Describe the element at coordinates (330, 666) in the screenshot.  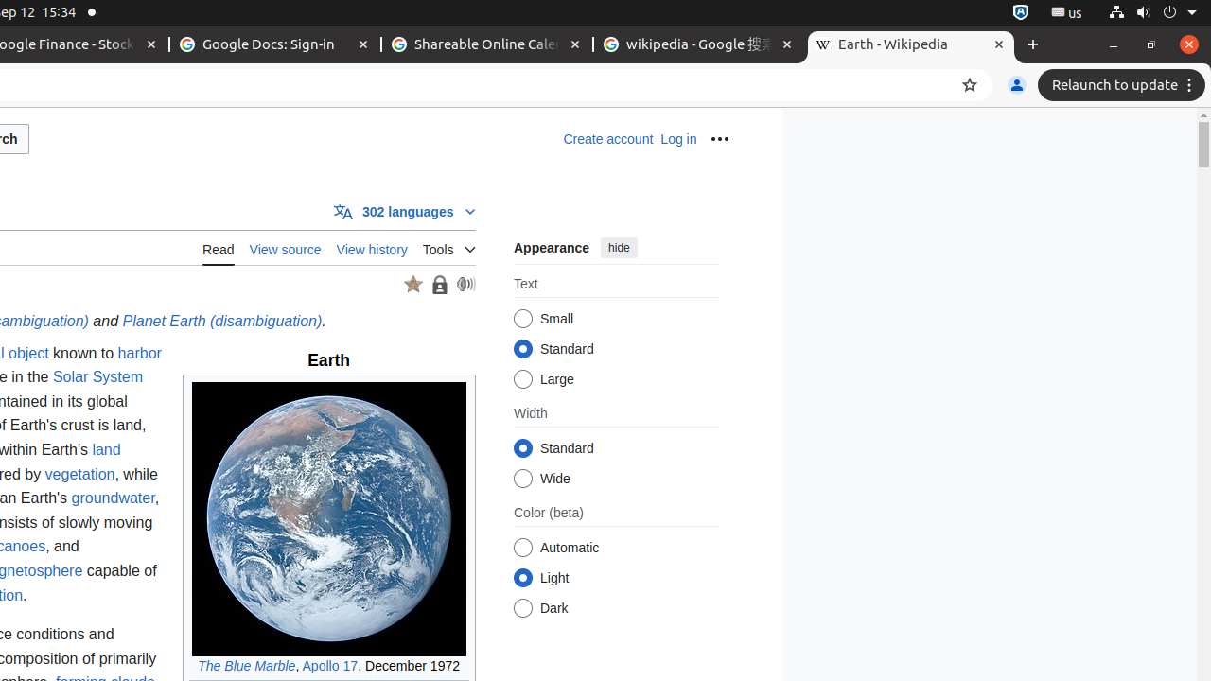
I see `Apollo 17` at that location.